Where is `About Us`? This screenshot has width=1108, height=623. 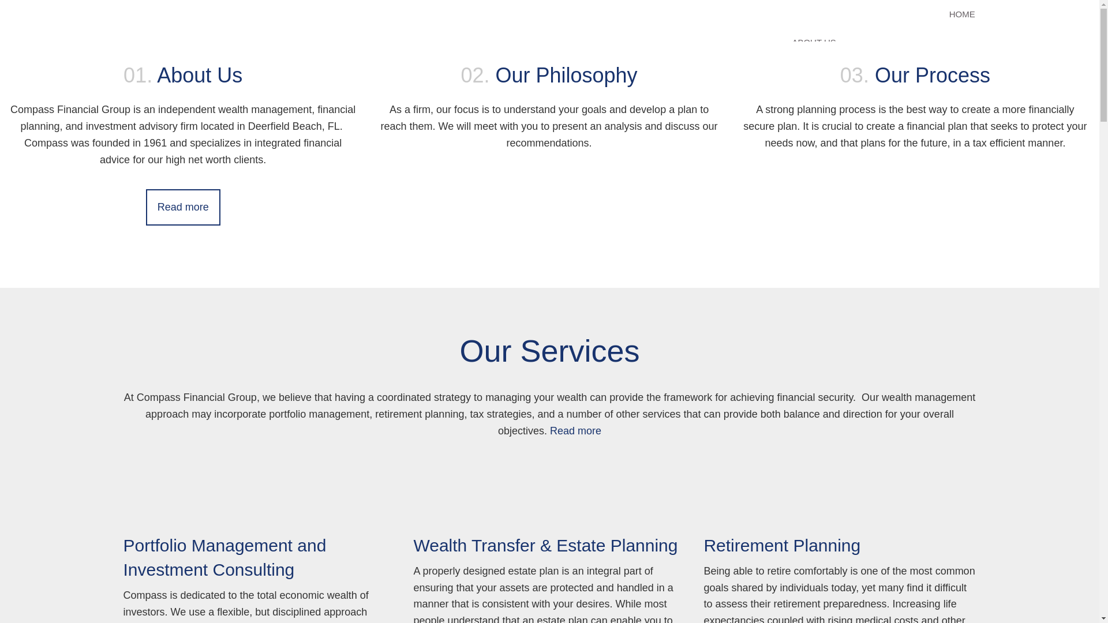 About Us is located at coordinates (184, 207).